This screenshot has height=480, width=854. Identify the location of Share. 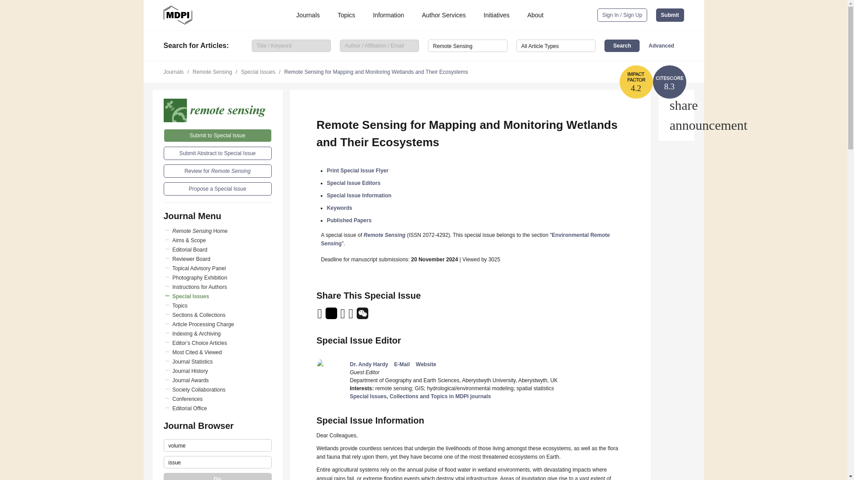
(676, 105).